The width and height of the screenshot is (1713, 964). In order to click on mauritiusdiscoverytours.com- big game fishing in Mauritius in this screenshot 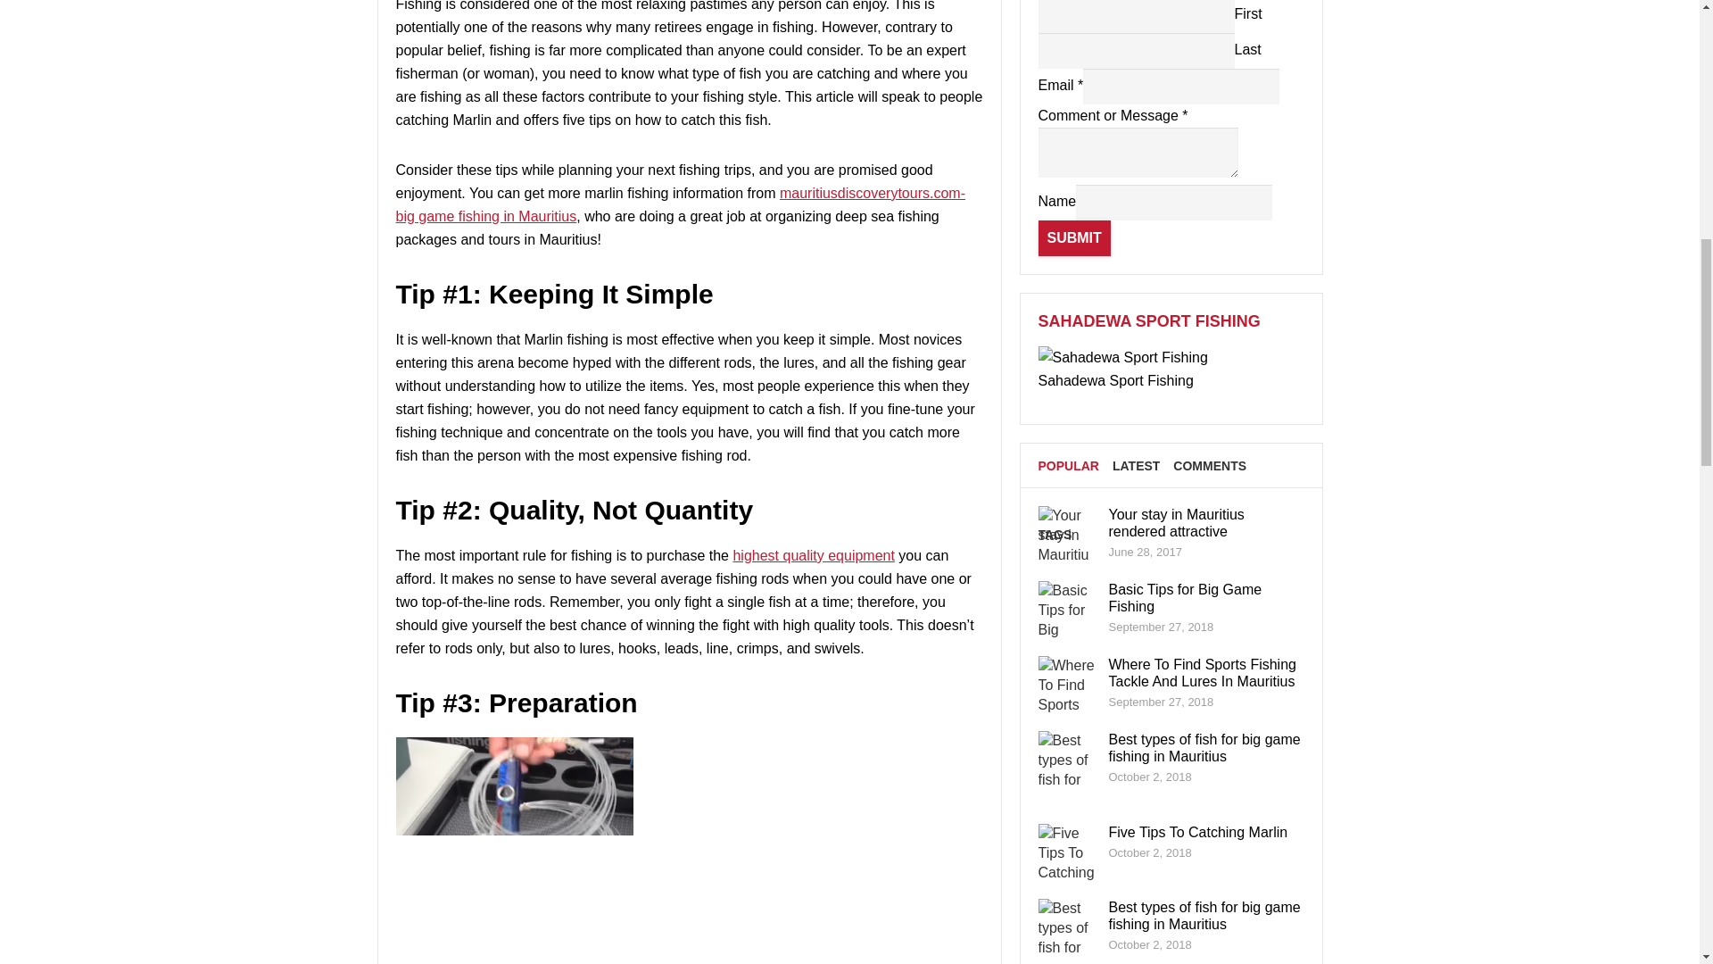, I will do `click(680, 204)`.